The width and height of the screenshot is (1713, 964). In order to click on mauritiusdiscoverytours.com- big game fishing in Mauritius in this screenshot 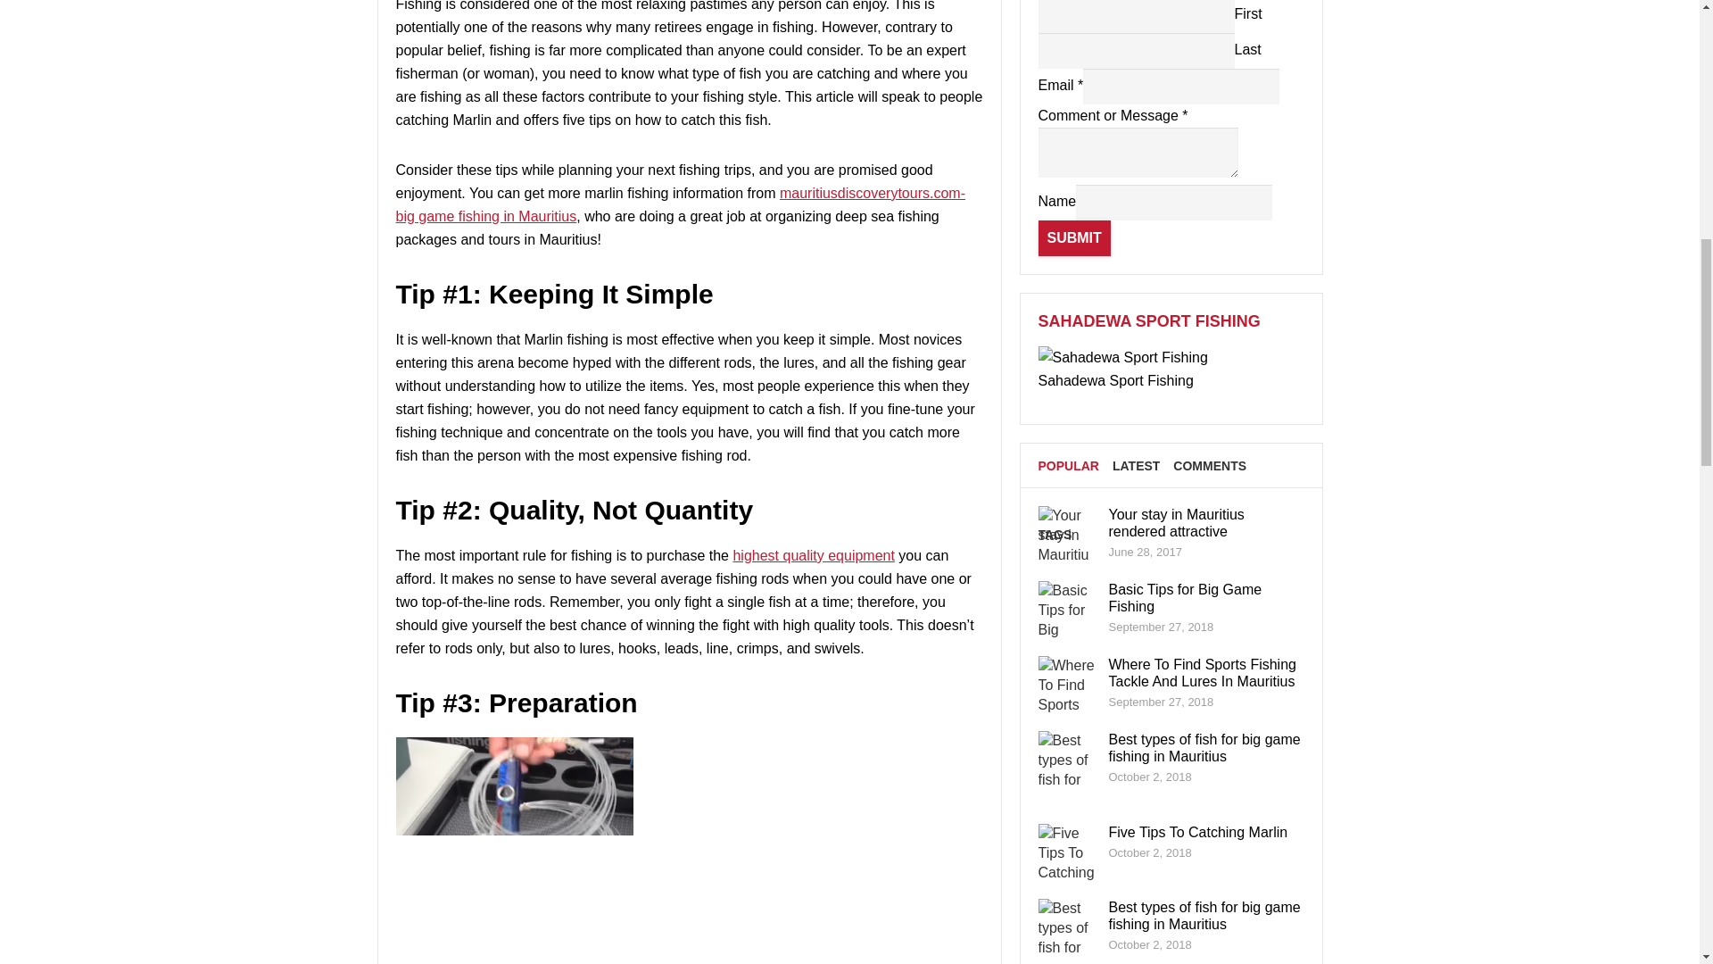, I will do `click(680, 204)`.